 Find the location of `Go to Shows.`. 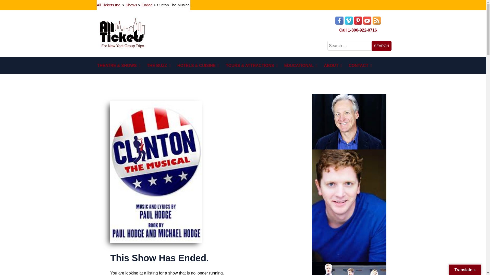

Go to Shows. is located at coordinates (131, 5).